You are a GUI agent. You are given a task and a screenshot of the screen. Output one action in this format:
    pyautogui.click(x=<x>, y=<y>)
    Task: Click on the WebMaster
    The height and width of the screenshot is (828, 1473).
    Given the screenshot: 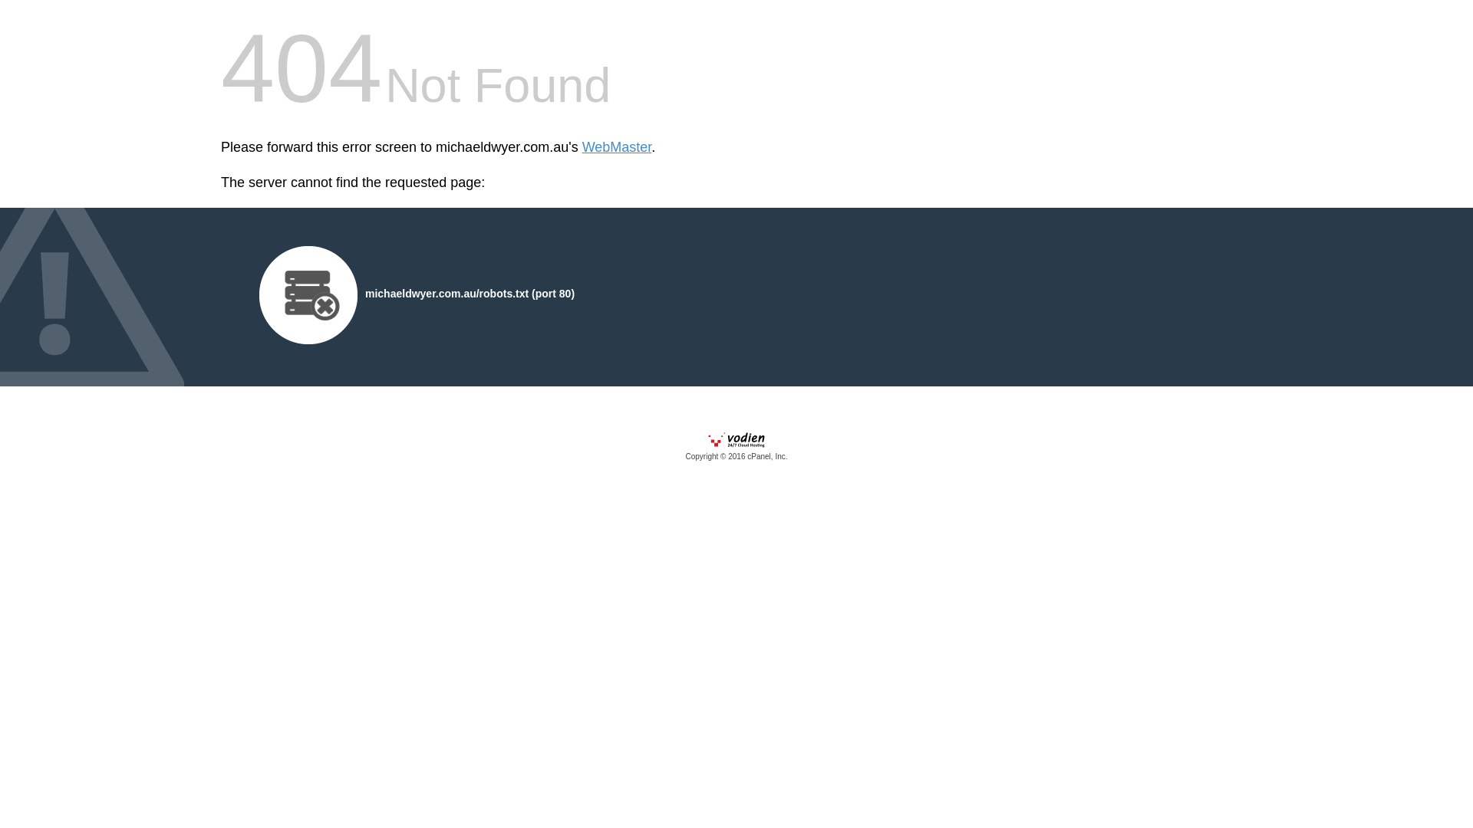 What is the action you would take?
    pyautogui.click(x=617, y=147)
    